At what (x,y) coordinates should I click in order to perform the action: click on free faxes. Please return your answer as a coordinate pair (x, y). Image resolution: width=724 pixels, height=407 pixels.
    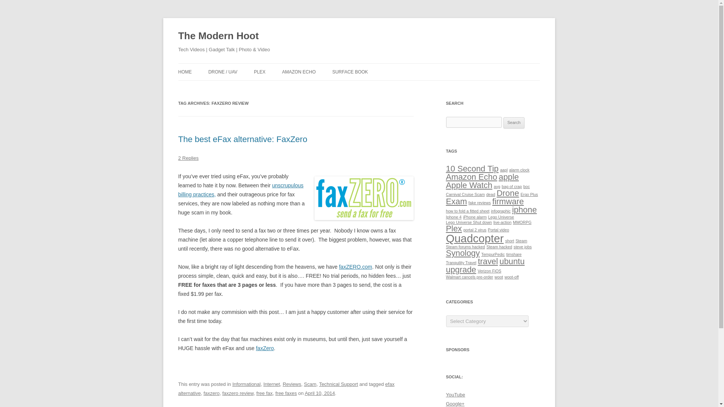
    Looking at the image, I should click on (286, 393).